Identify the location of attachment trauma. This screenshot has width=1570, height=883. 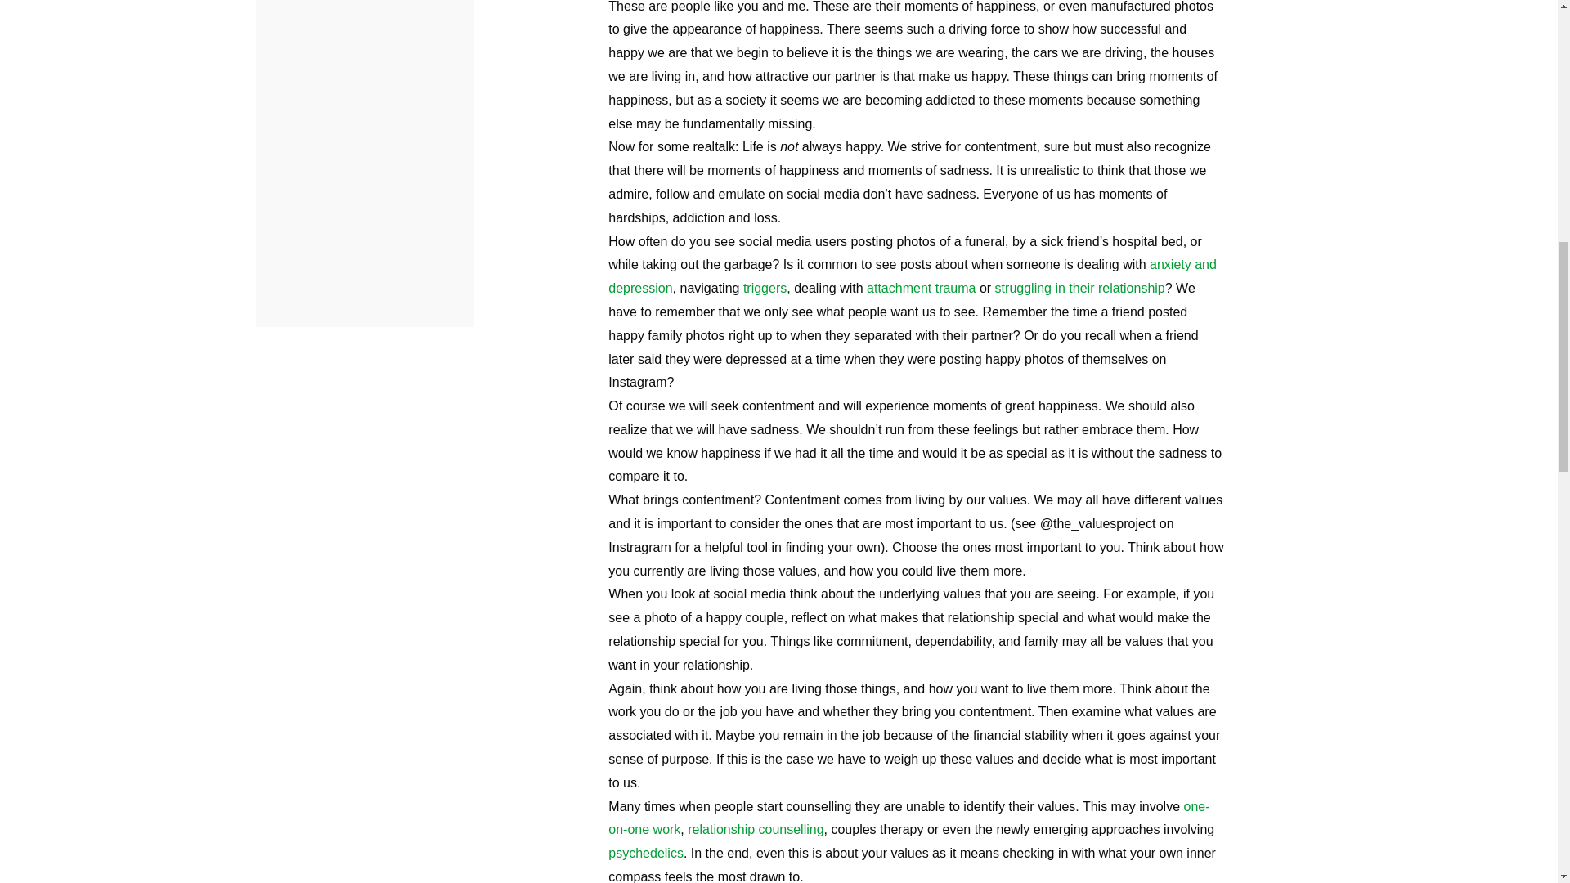
(921, 288).